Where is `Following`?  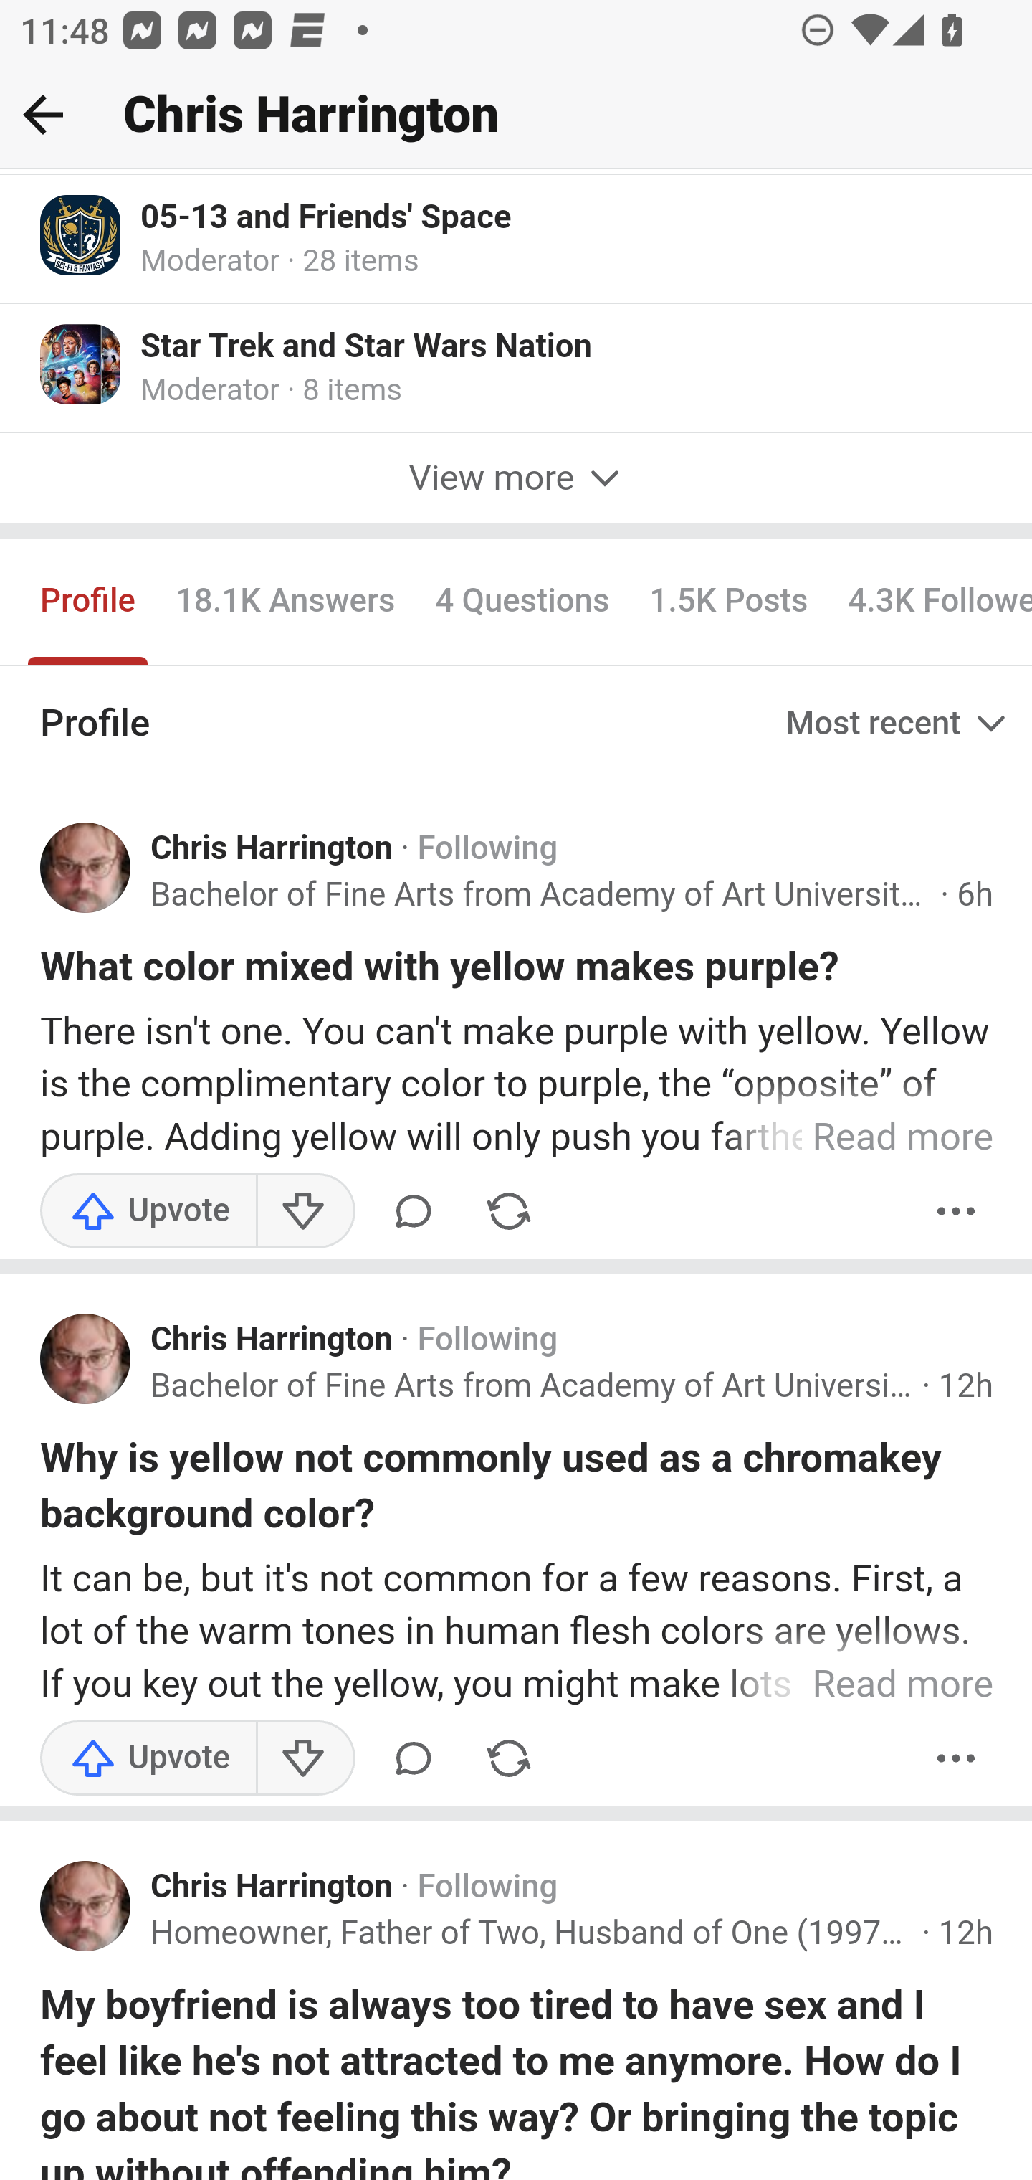 Following is located at coordinates (487, 850).